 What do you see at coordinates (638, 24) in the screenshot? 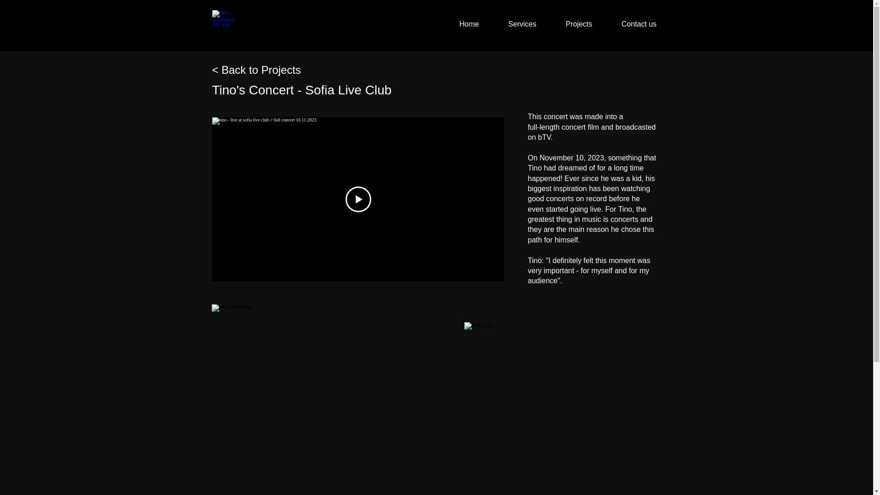
I see `Contact us` at bounding box center [638, 24].